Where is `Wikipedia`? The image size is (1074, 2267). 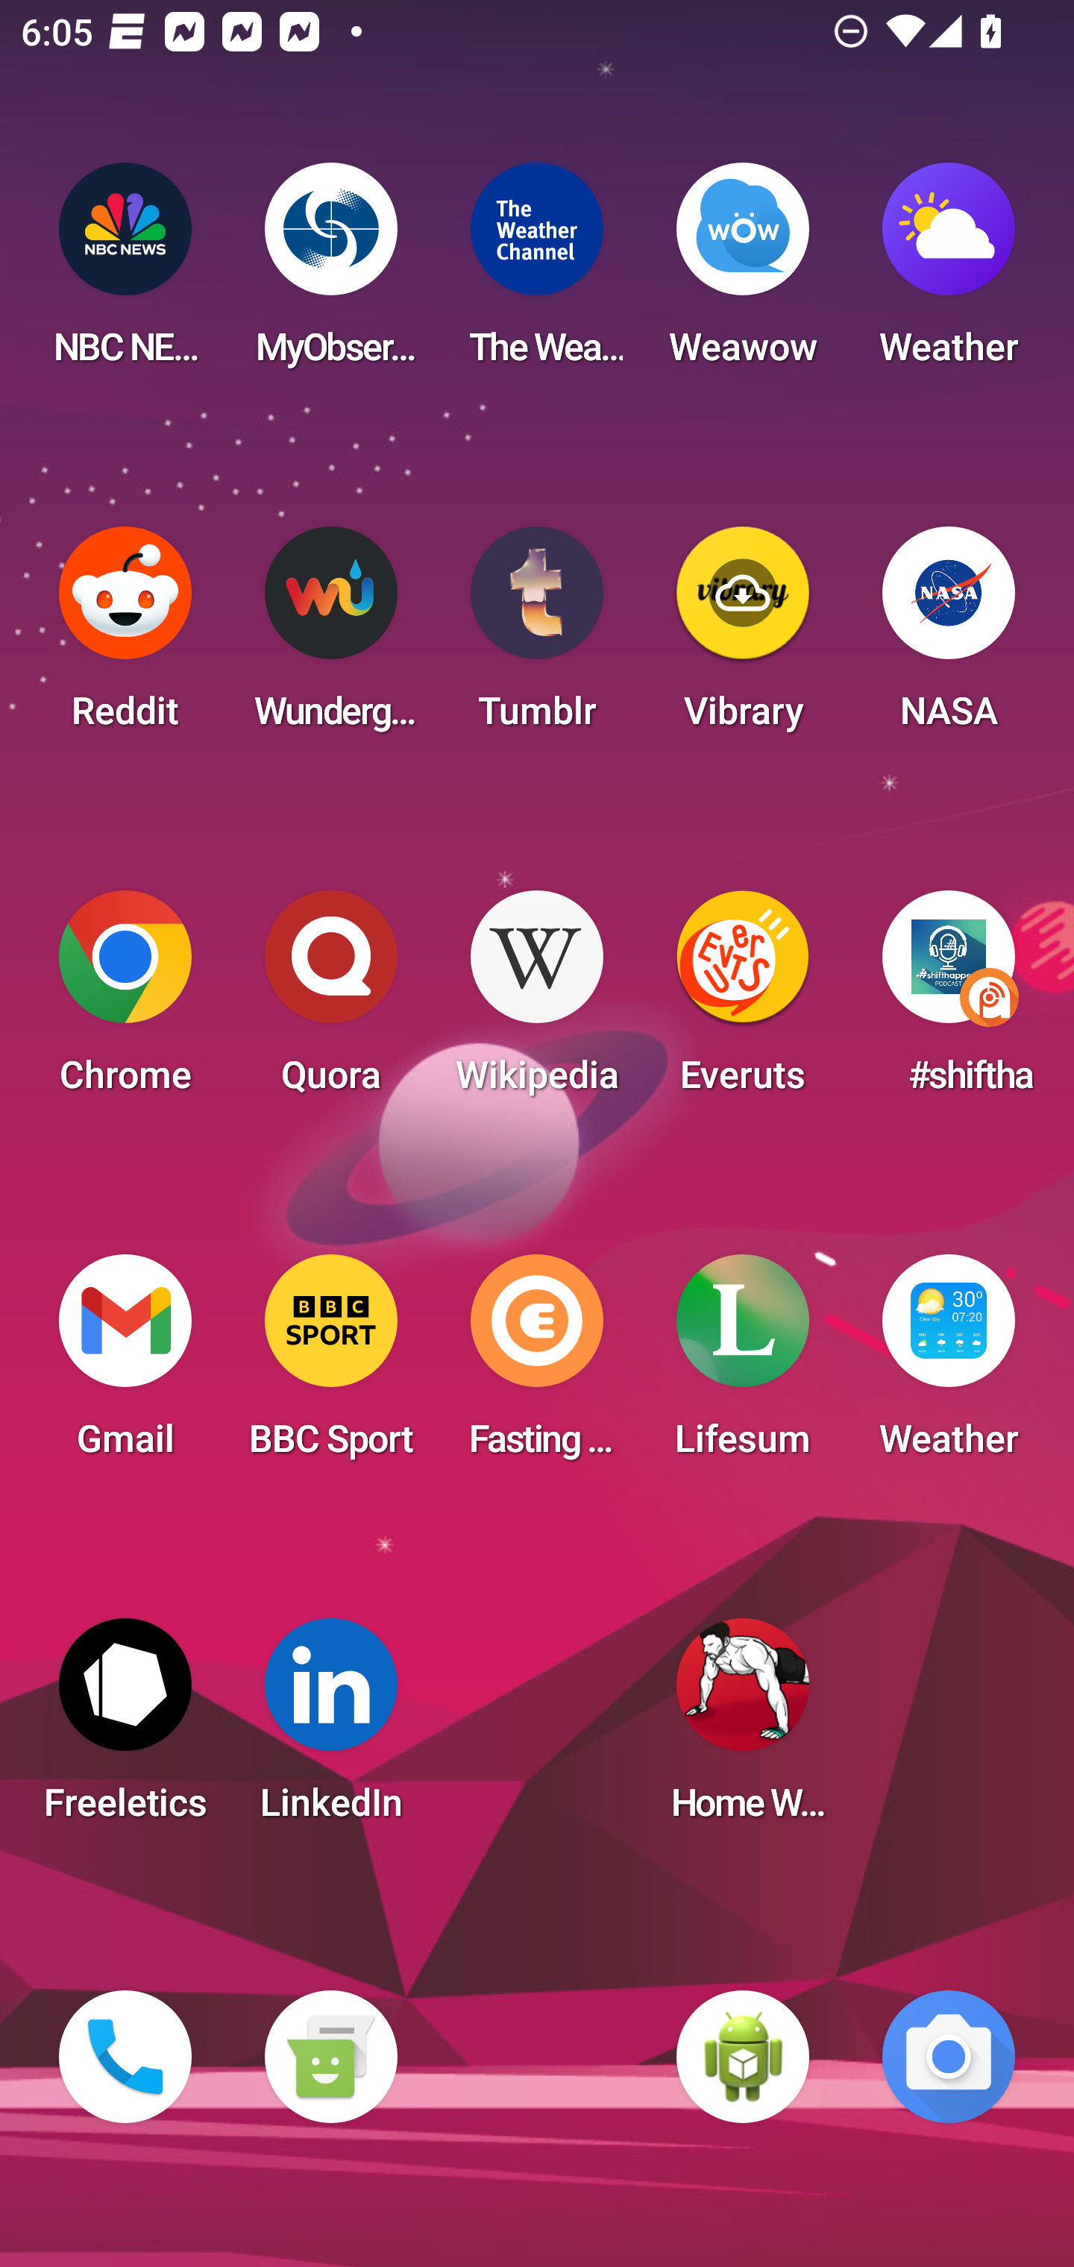
Wikipedia is located at coordinates (537, 1001).